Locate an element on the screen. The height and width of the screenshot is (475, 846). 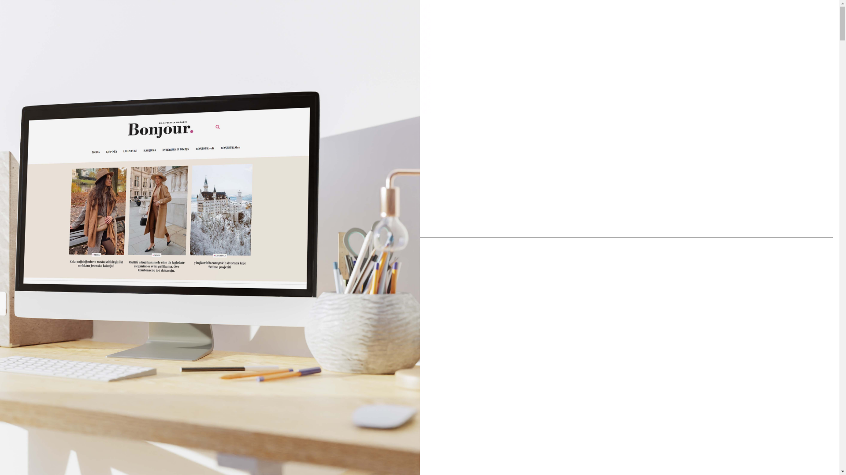
Modne vijesti is located at coordinates (441, 245).